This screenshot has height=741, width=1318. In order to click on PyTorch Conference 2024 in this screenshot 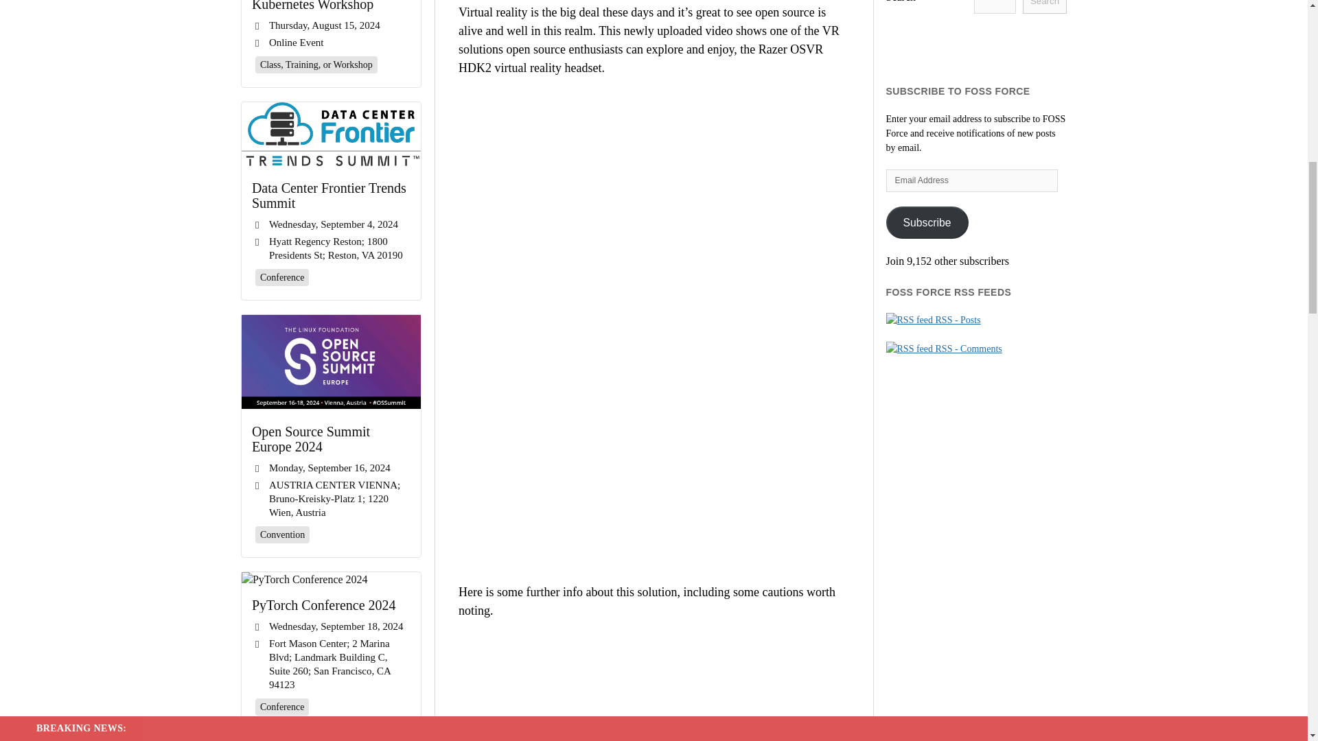, I will do `click(304, 580)`.